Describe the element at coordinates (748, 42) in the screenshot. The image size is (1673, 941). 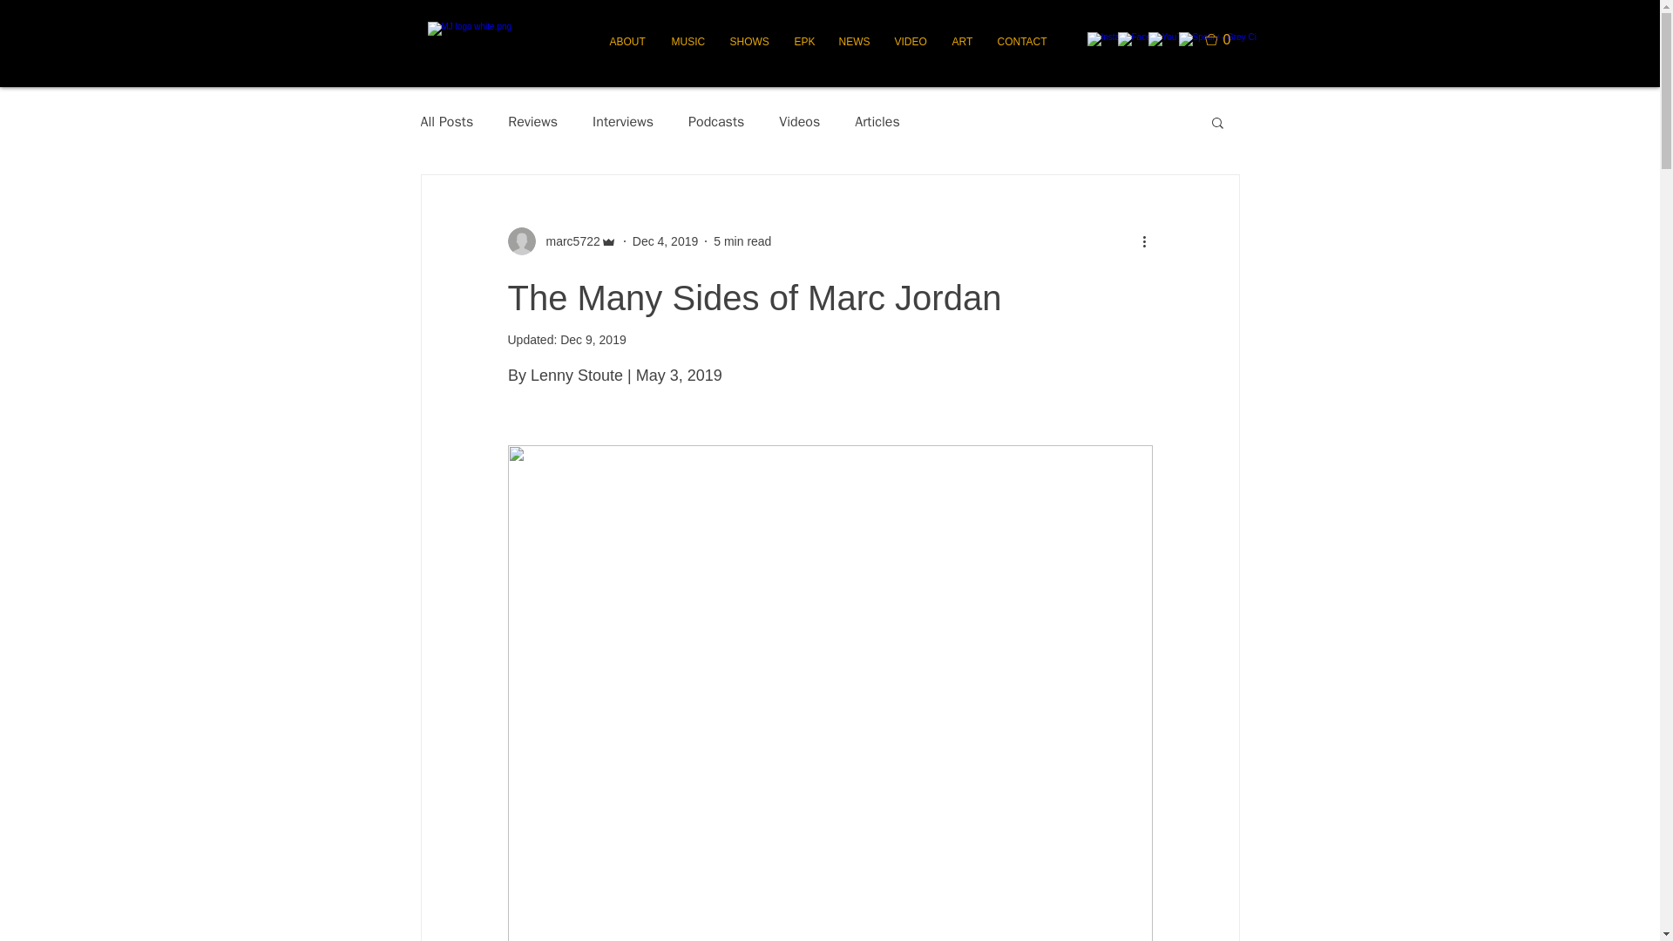
I see `SHOWS` at that location.